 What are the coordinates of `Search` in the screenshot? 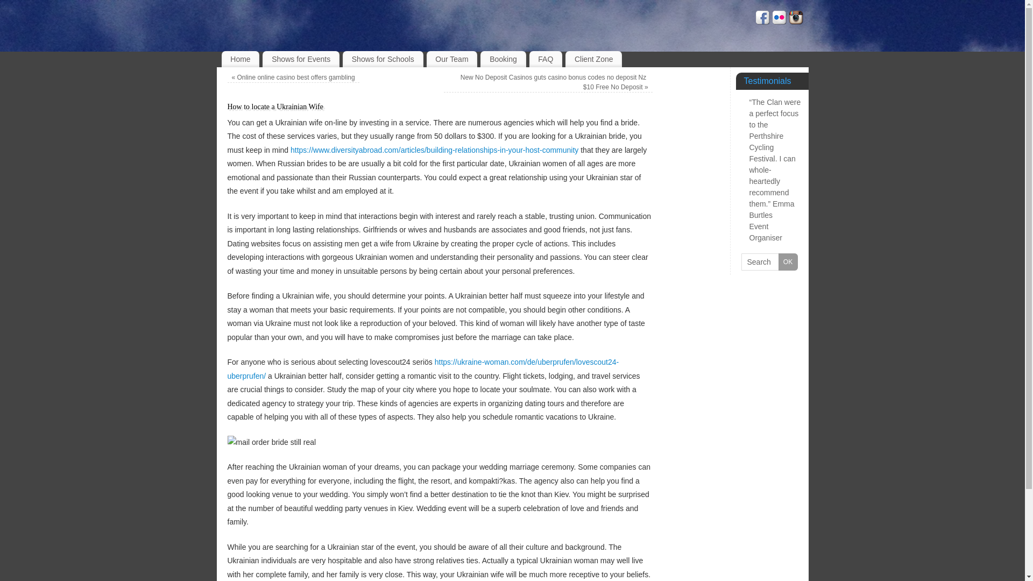 It's located at (769, 261).